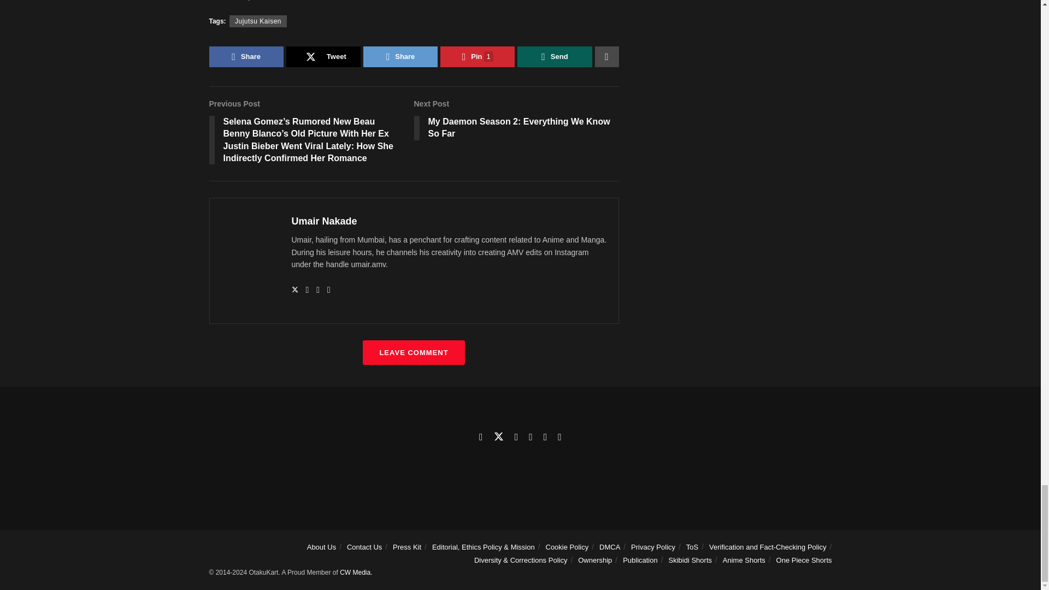 The image size is (1049, 590). What do you see at coordinates (400, 57) in the screenshot?
I see `Send` at bounding box center [400, 57].